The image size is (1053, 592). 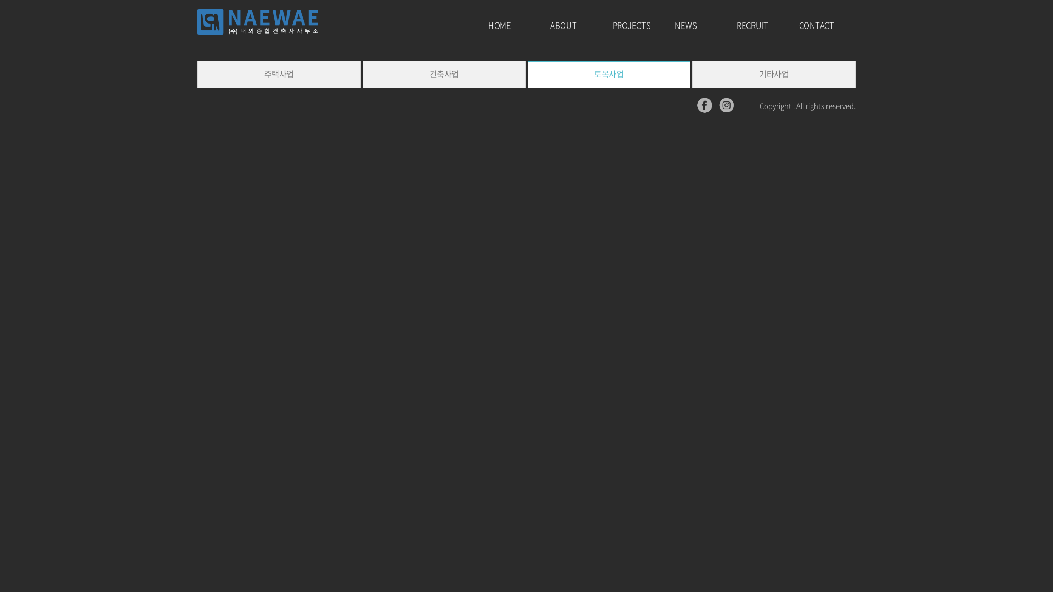 I want to click on ABOUT, so click(x=576, y=25).